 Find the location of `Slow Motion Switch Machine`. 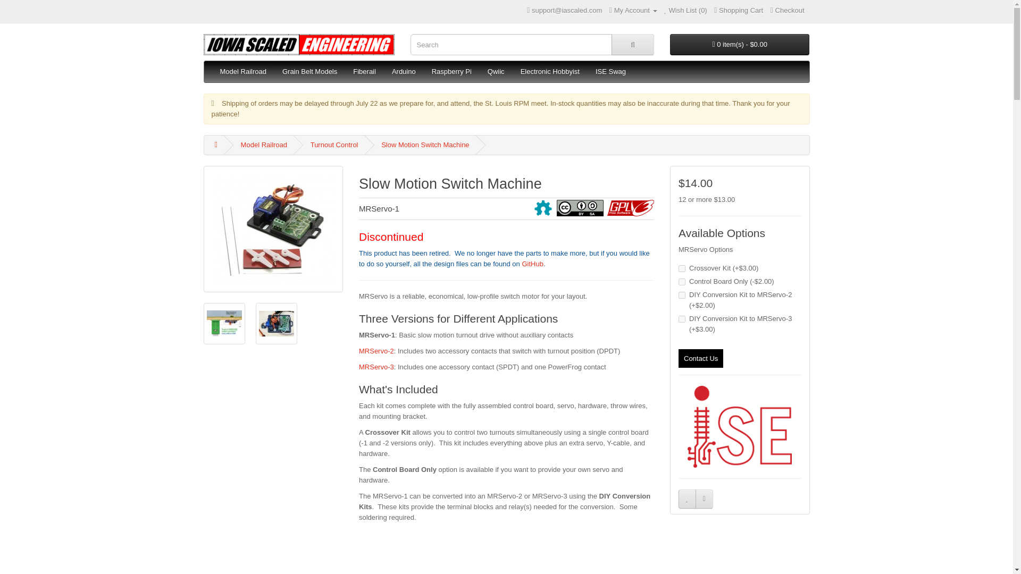

Slow Motion Switch Machine is located at coordinates (273, 229).